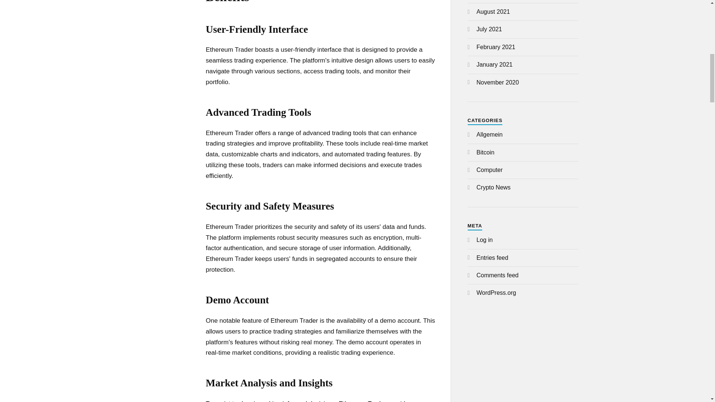 The width and height of the screenshot is (715, 402). Describe the element at coordinates (495, 65) in the screenshot. I see `January 2021` at that location.